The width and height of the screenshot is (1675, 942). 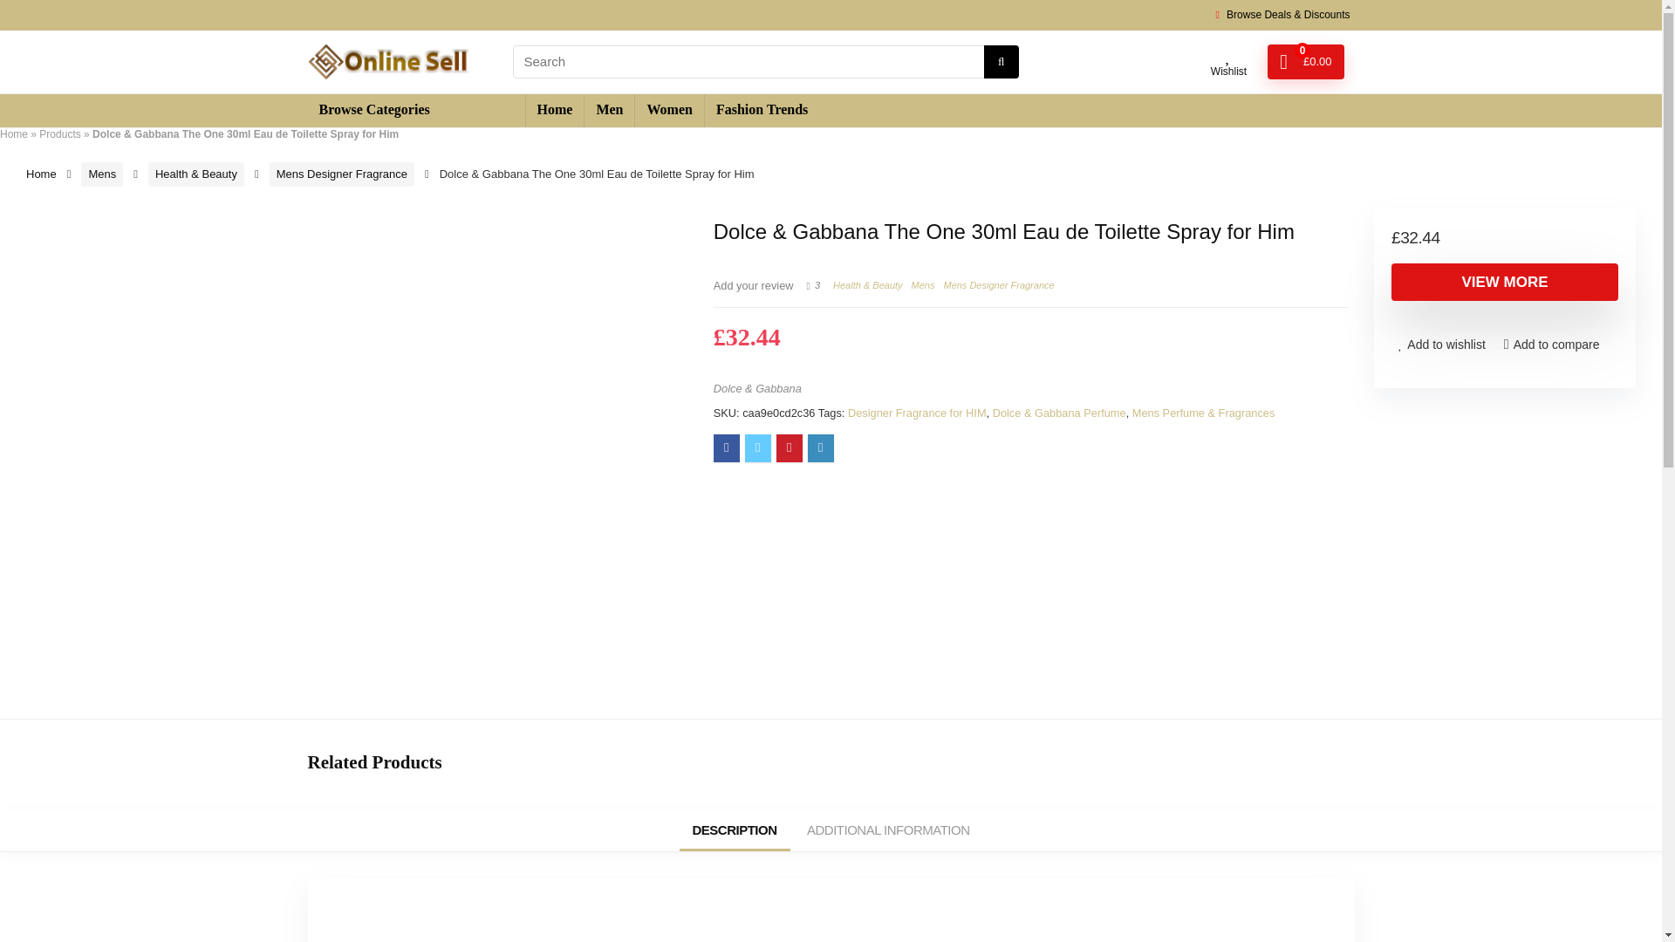 I want to click on Home, so click(x=14, y=133).